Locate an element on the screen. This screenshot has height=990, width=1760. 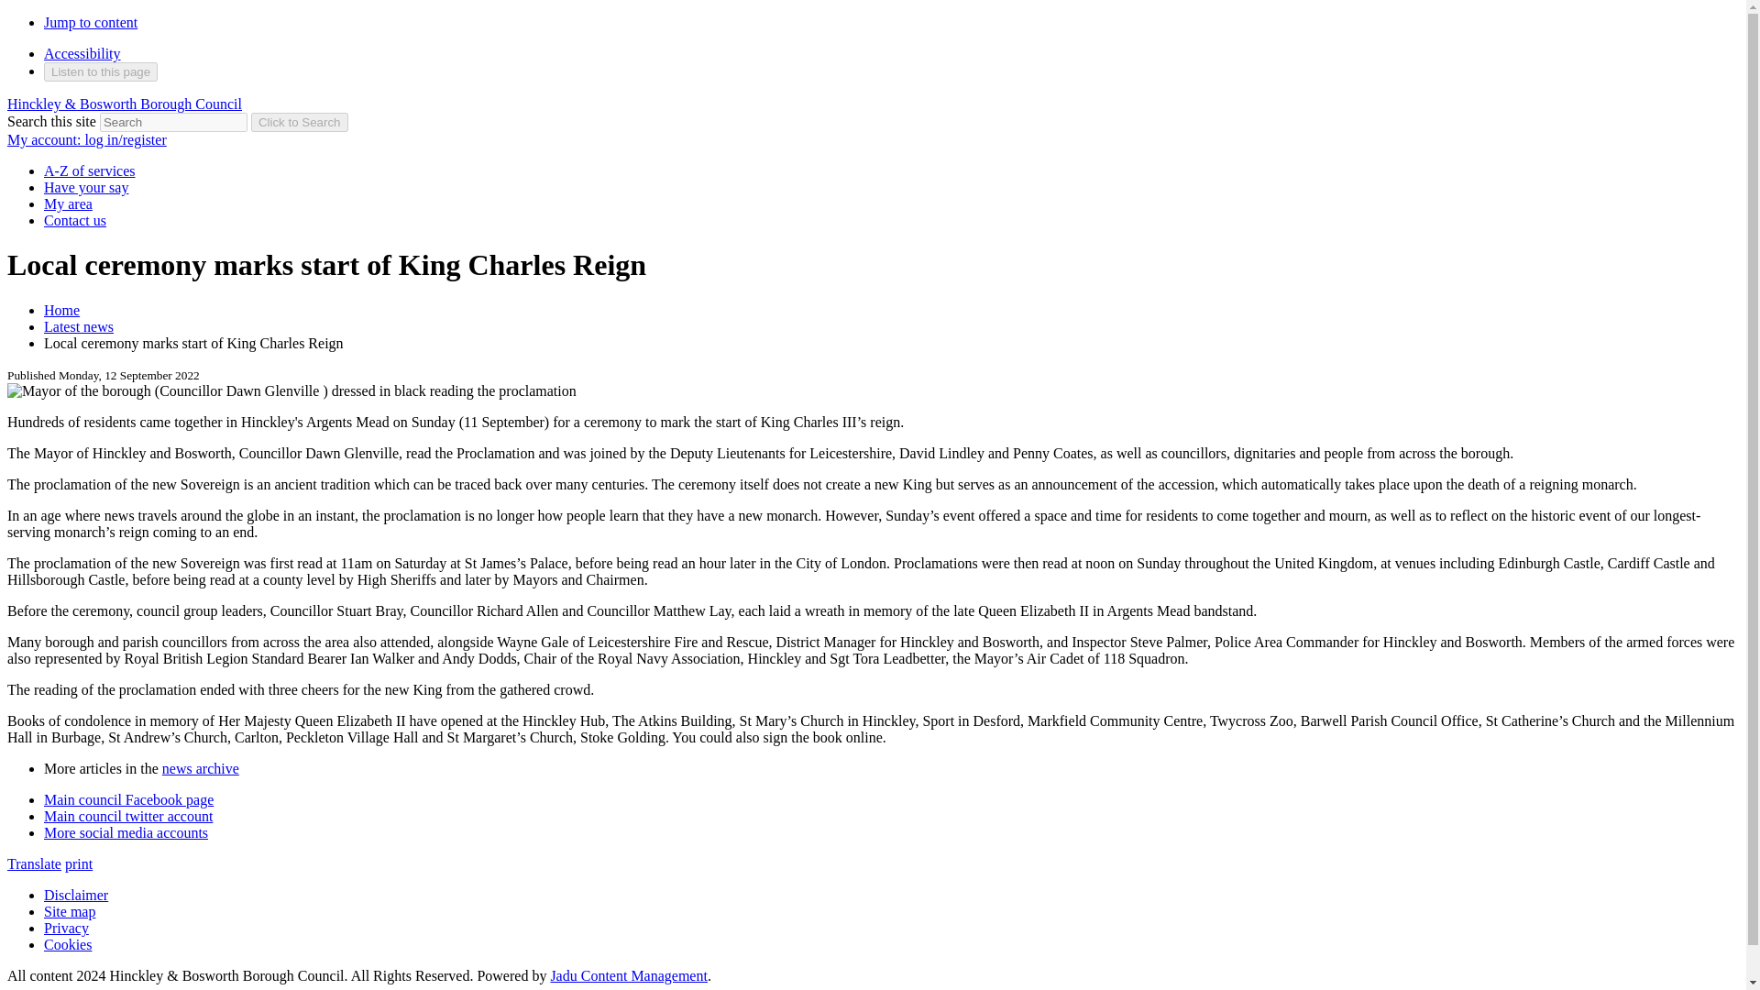
news archive is located at coordinates (200, 768).